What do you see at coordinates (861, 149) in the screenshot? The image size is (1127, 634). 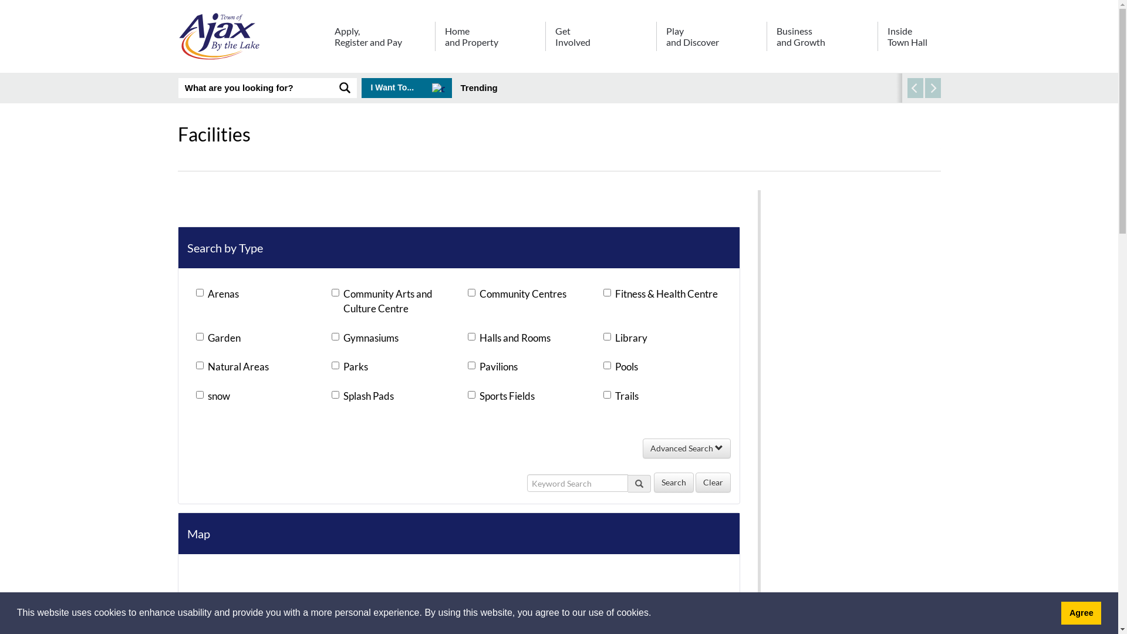 I see `Decrease text size` at bounding box center [861, 149].